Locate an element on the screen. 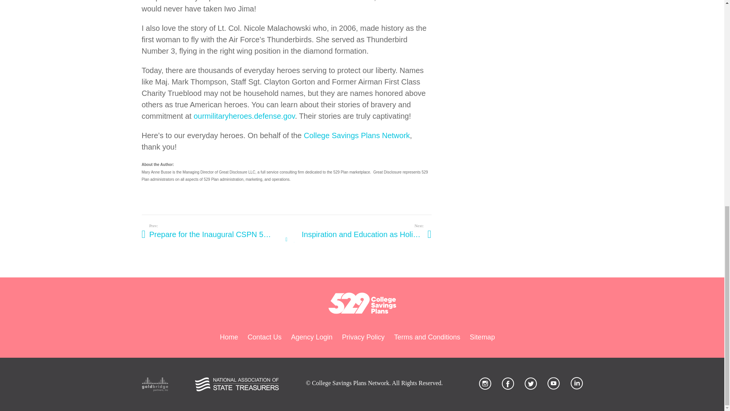 The width and height of the screenshot is (730, 411). See all entries is located at coordinates (286, 239).